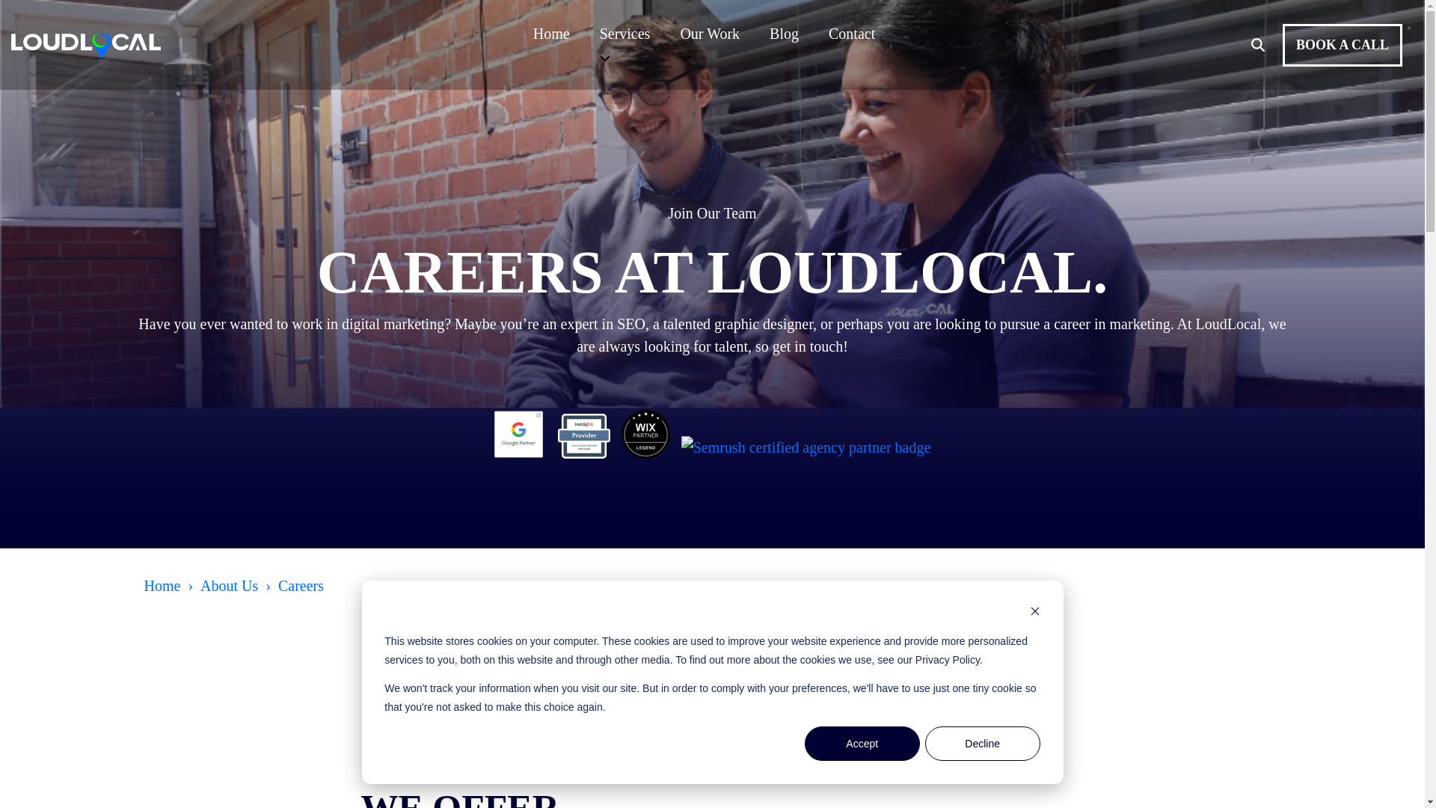  Describe the element at coordinates (625, 33) in the screenshot. I see `Services` at that location.